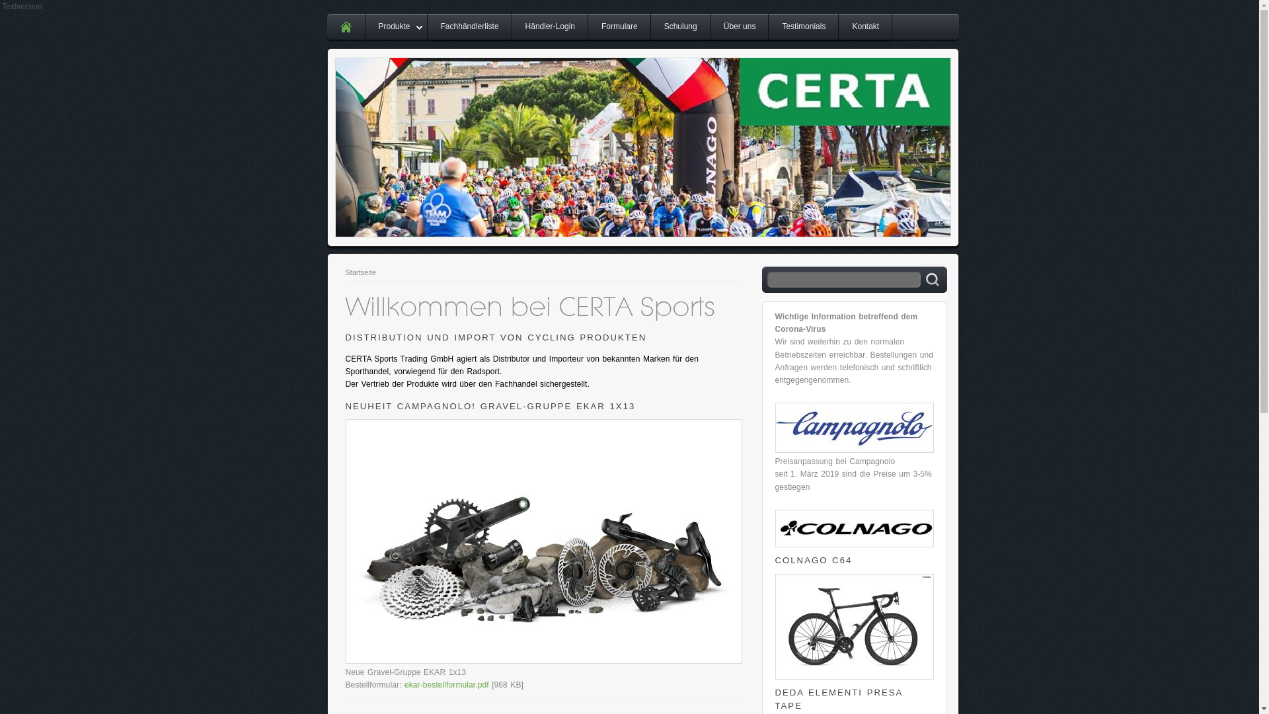  I want to click on  , so click(345, 28).